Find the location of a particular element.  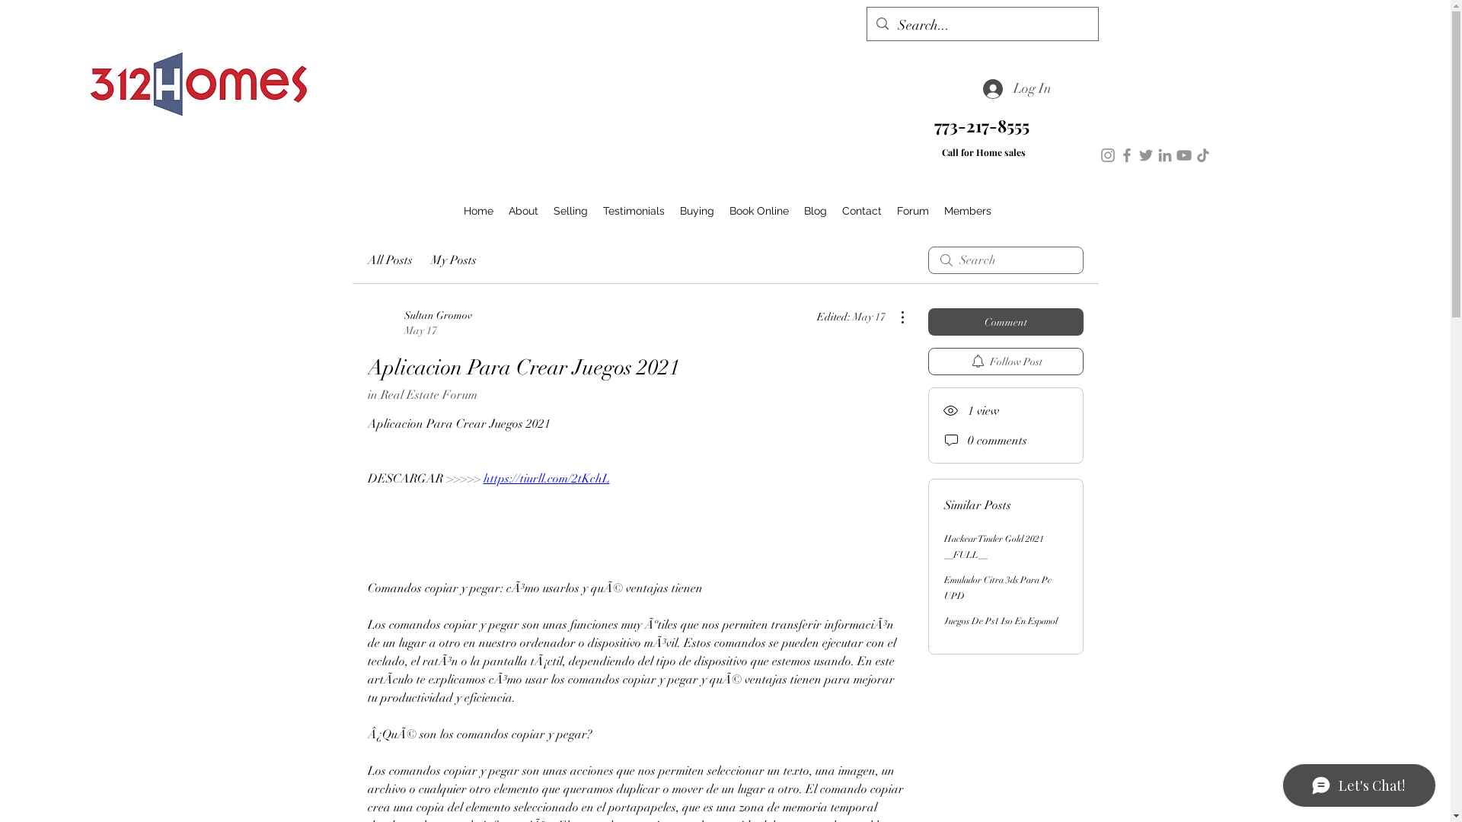

Home is located at coordinates (478, 212).